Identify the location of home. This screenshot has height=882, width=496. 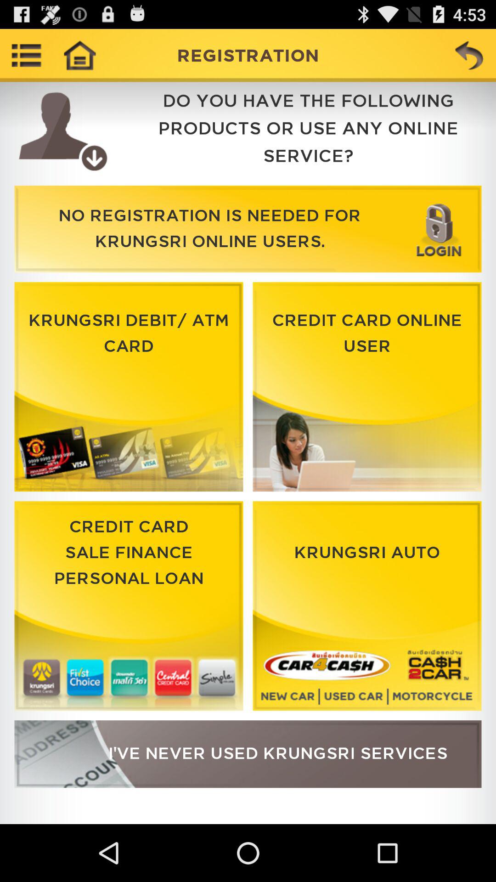
(79, 55).